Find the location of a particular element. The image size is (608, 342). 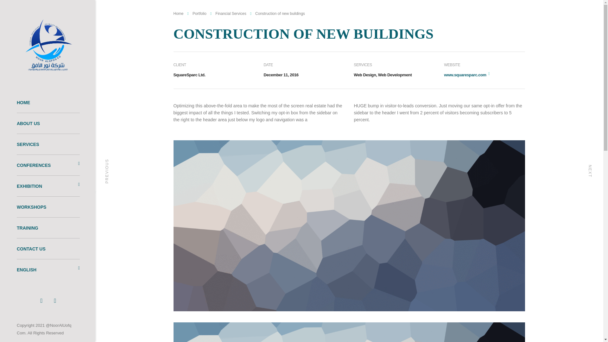

EXHIBITION is located at coordinates (48, 186).